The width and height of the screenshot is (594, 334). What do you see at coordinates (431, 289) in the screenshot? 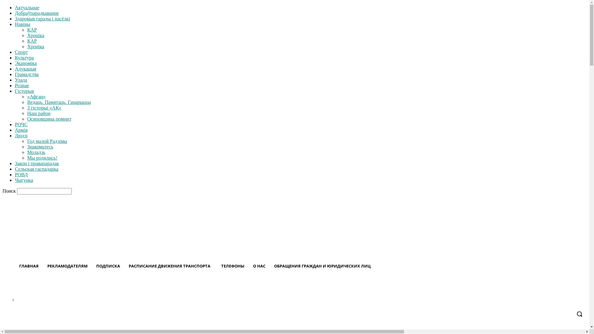
I see `Instagram` at bounding box center [431, 289].